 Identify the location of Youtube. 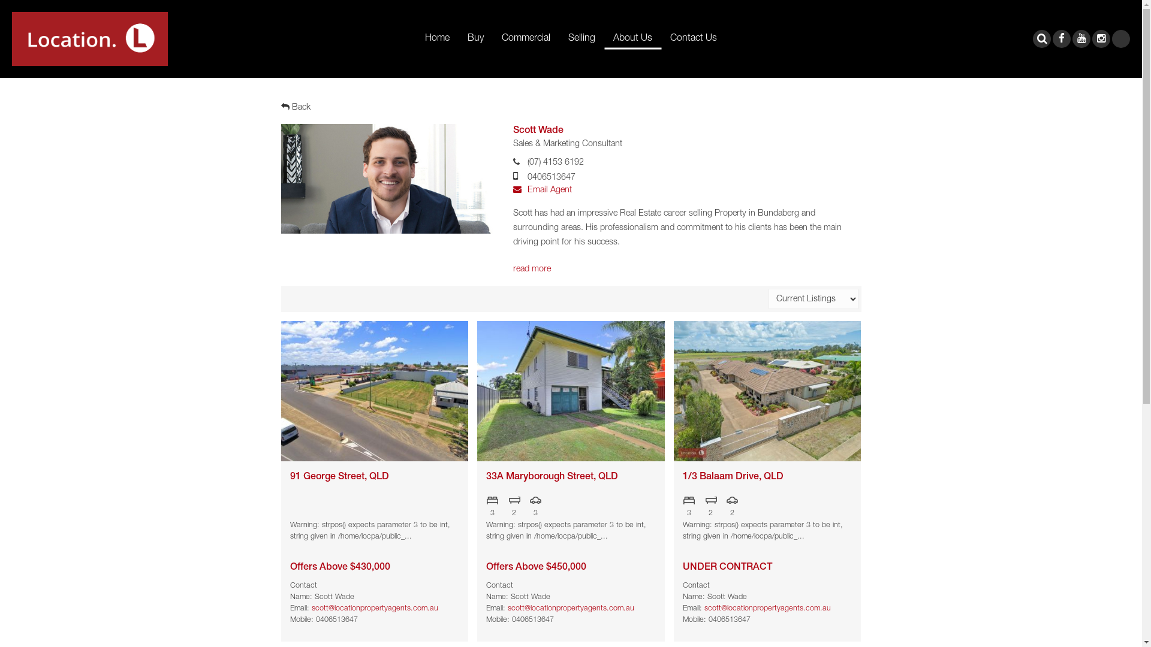
(1080, 39).